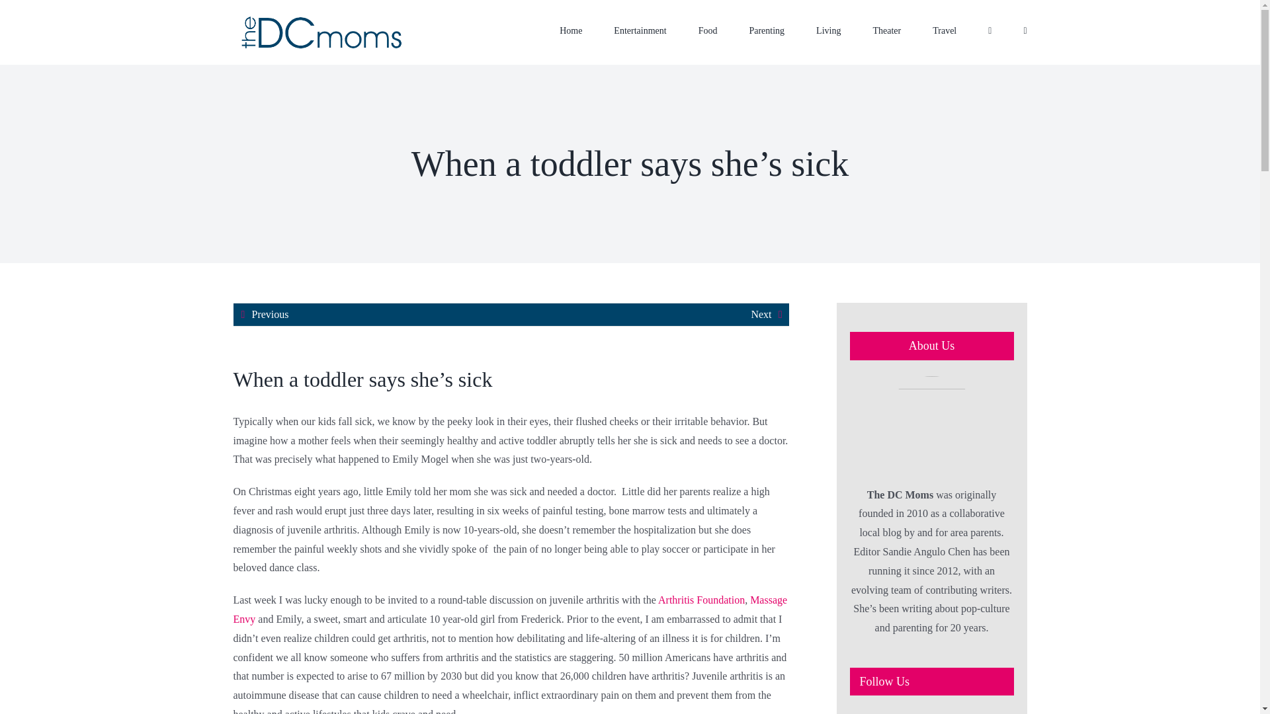 Image resolution: width=1270 pixels, height=714 pixels. Describe the element at coordinates (509, 610) in the screenshot. I see `Massage Envy` at that location.